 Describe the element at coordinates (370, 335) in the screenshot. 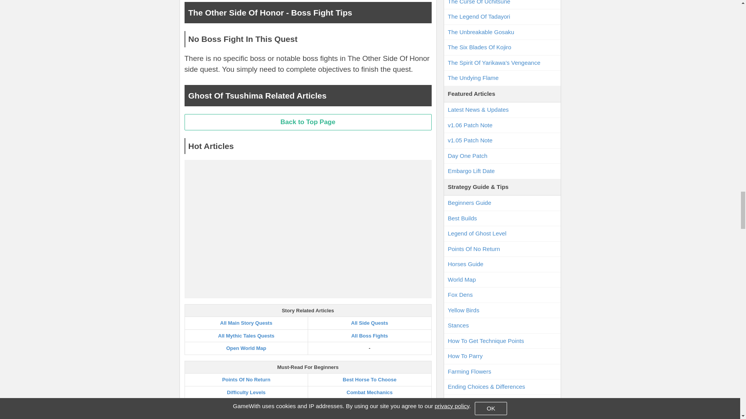

I see `All Boss Fights` at that location.